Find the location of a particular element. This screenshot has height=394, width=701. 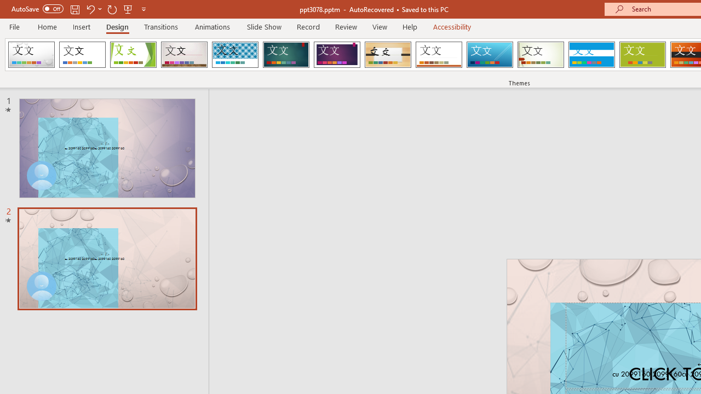

Wisp is located at coordinates (541, 55).